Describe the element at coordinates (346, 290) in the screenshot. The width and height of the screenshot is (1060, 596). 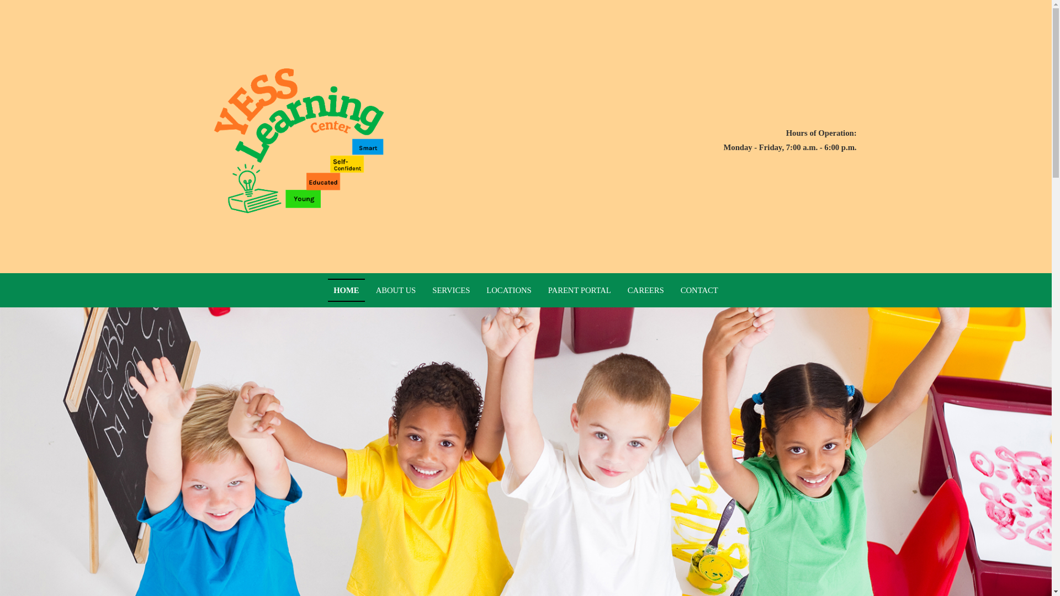
I see `HOME` at that location.